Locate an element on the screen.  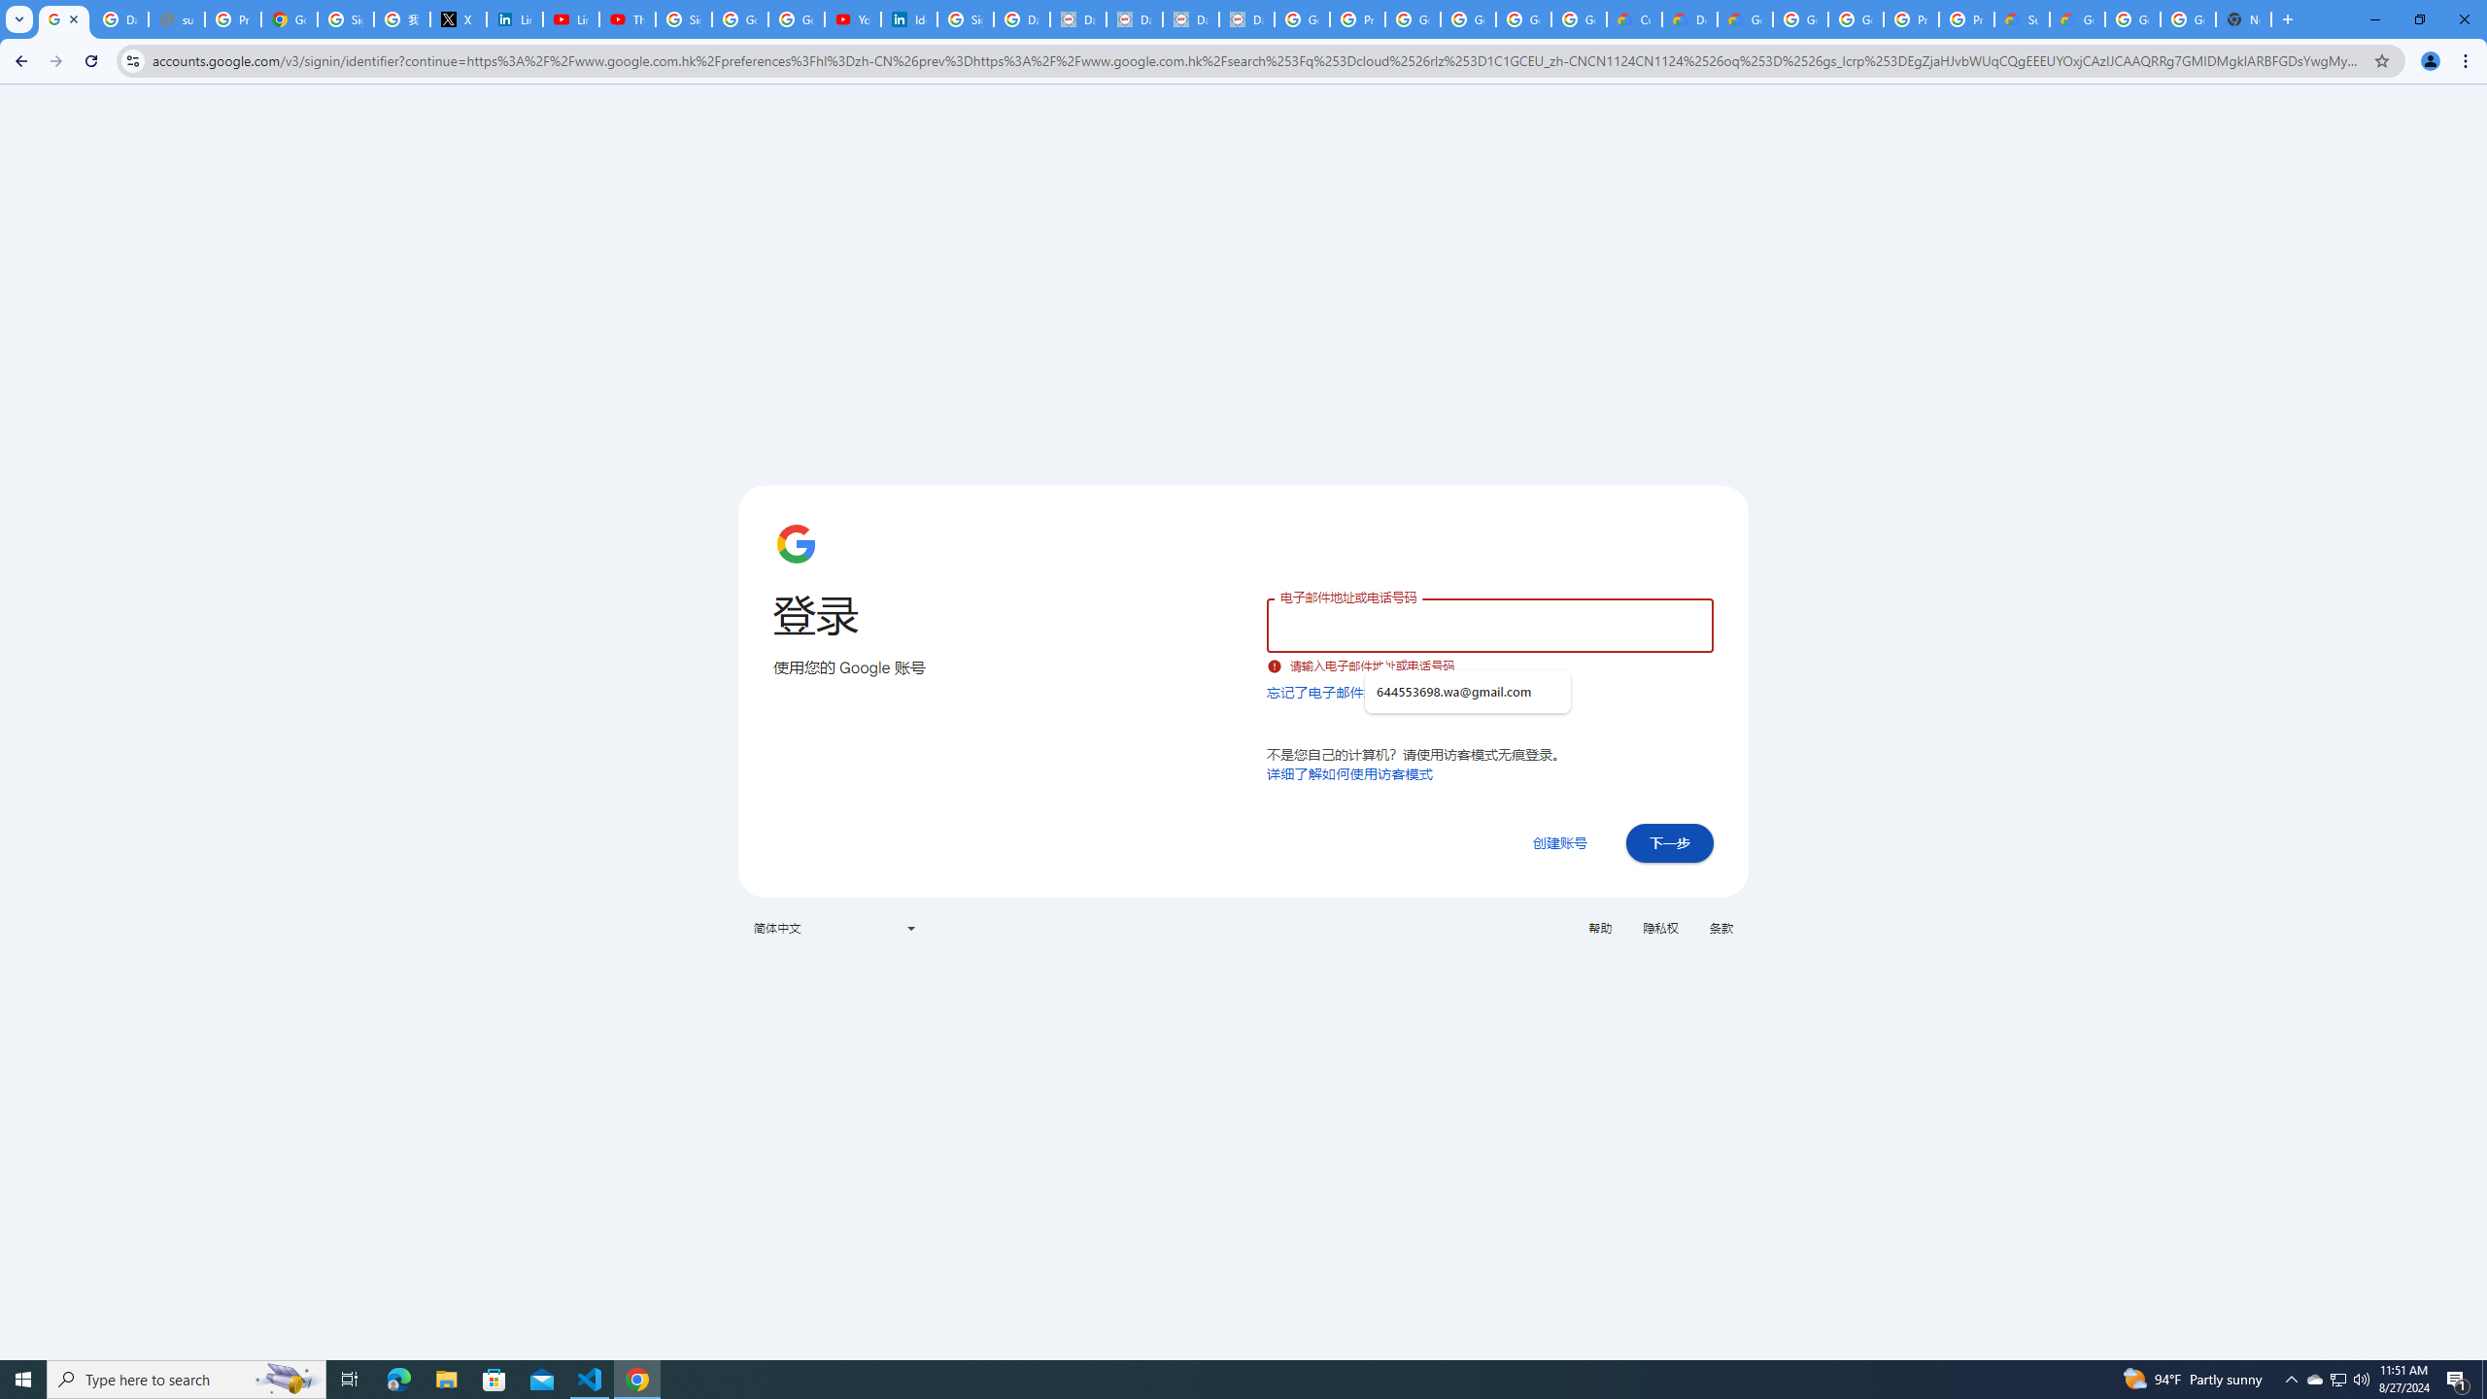
Data Privacy Framework is located at coordinates (1133, 19).